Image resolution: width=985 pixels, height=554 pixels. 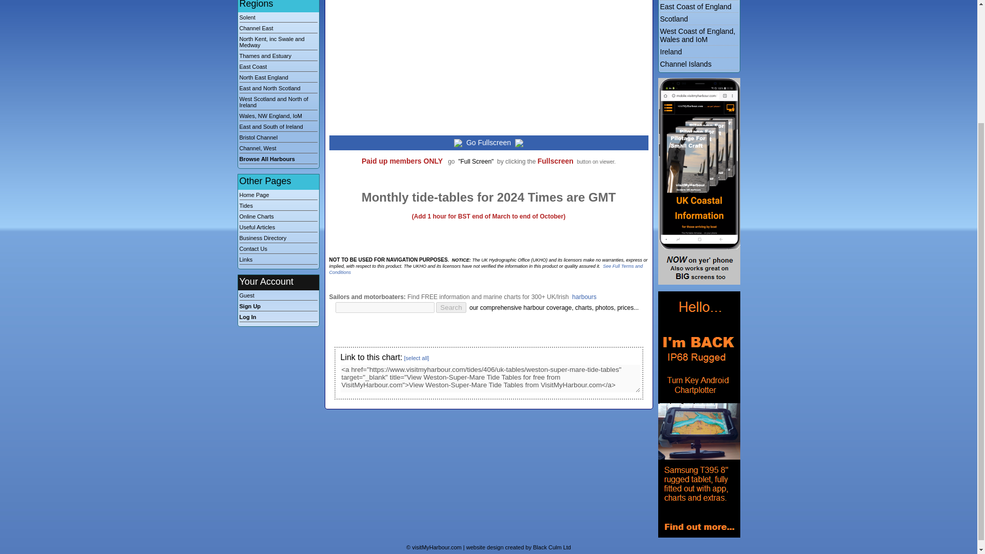 What do you see at coordinates (278, 239) in the screenshot?
I see `Business Directory` at bounding box center [278, 239].